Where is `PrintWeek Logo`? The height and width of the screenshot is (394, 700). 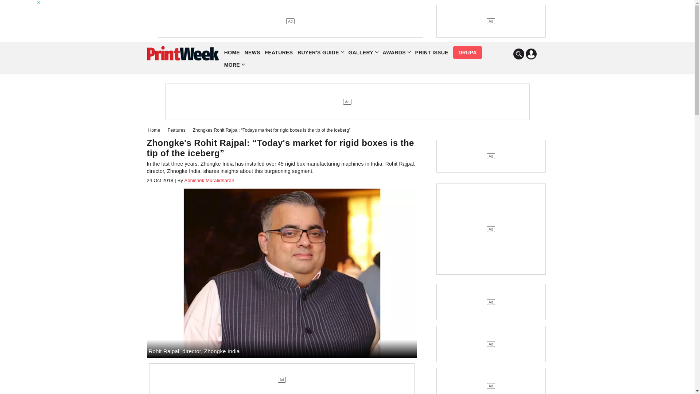 PrintWeek Logo is located at coordinates (182, 53).